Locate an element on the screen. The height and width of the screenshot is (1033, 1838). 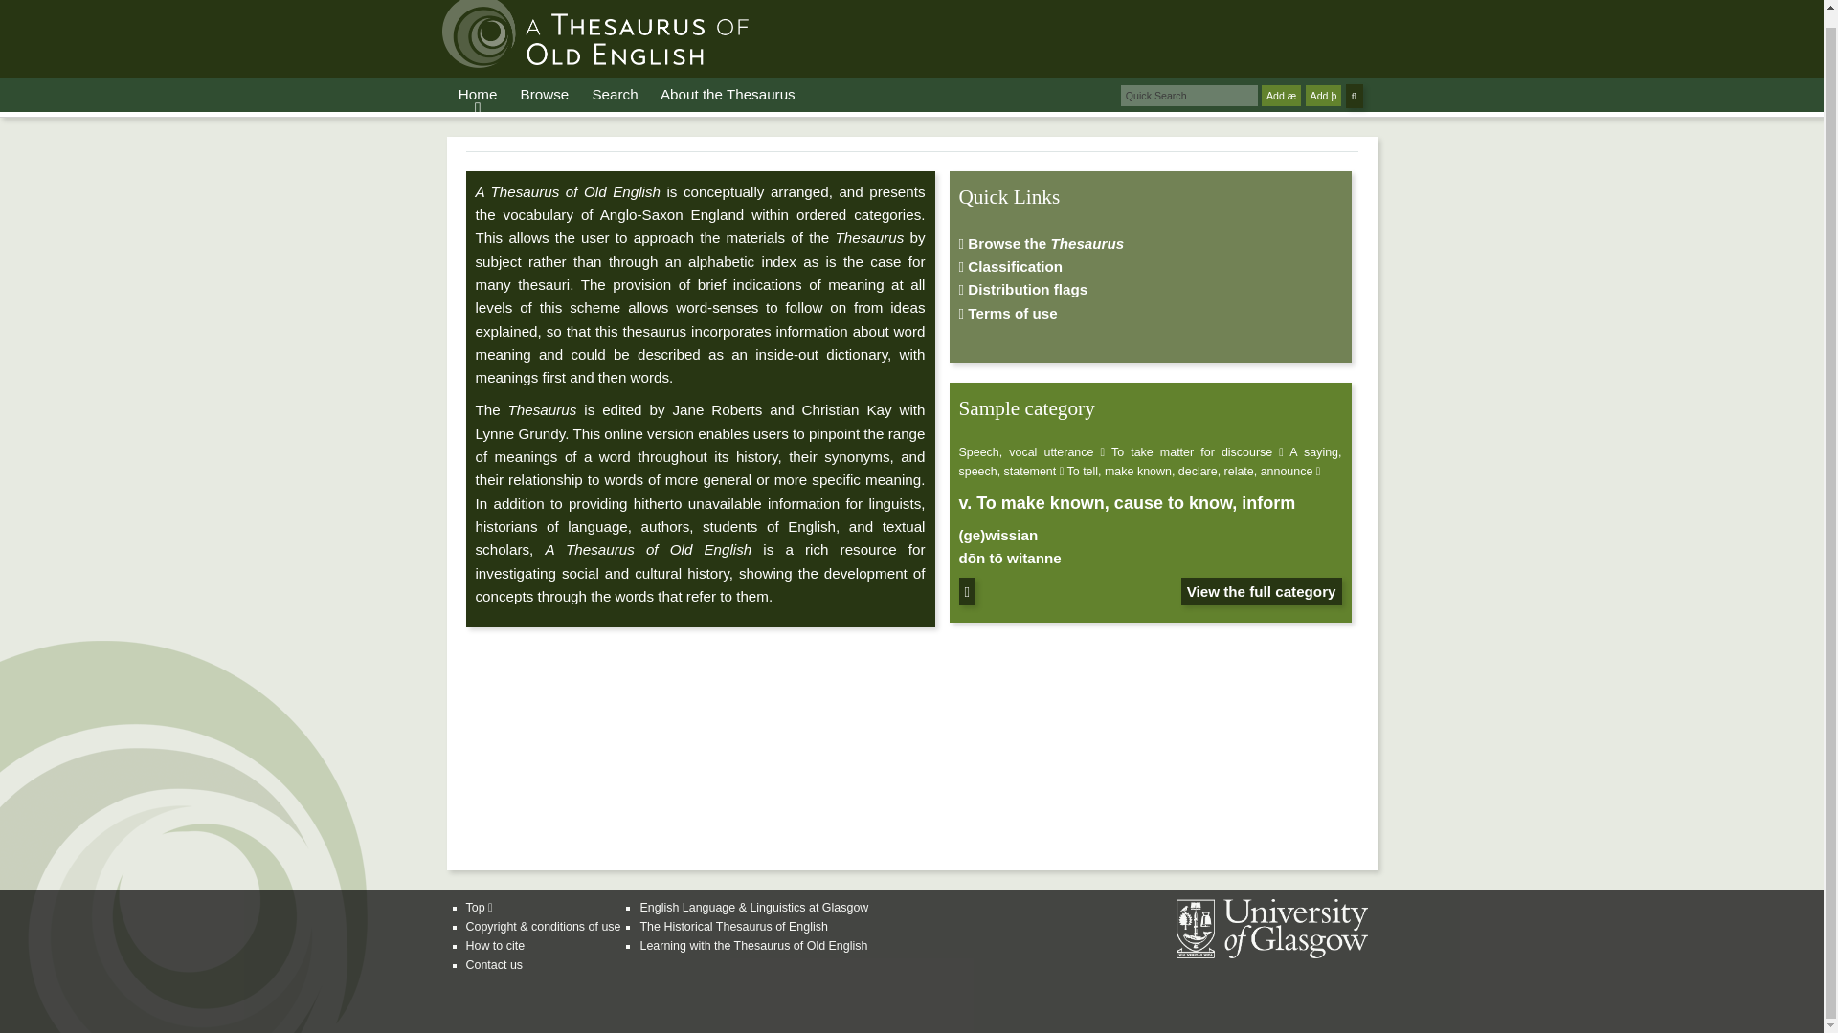
Home is located at coordinates (478, 94).